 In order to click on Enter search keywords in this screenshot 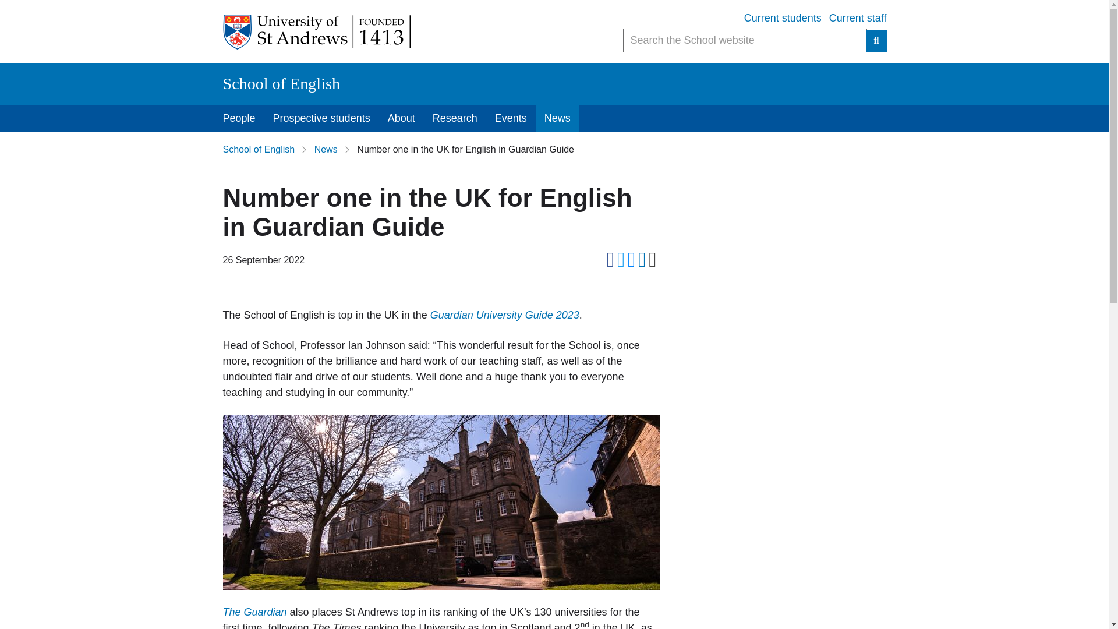, I will do `click(745, 40)`.